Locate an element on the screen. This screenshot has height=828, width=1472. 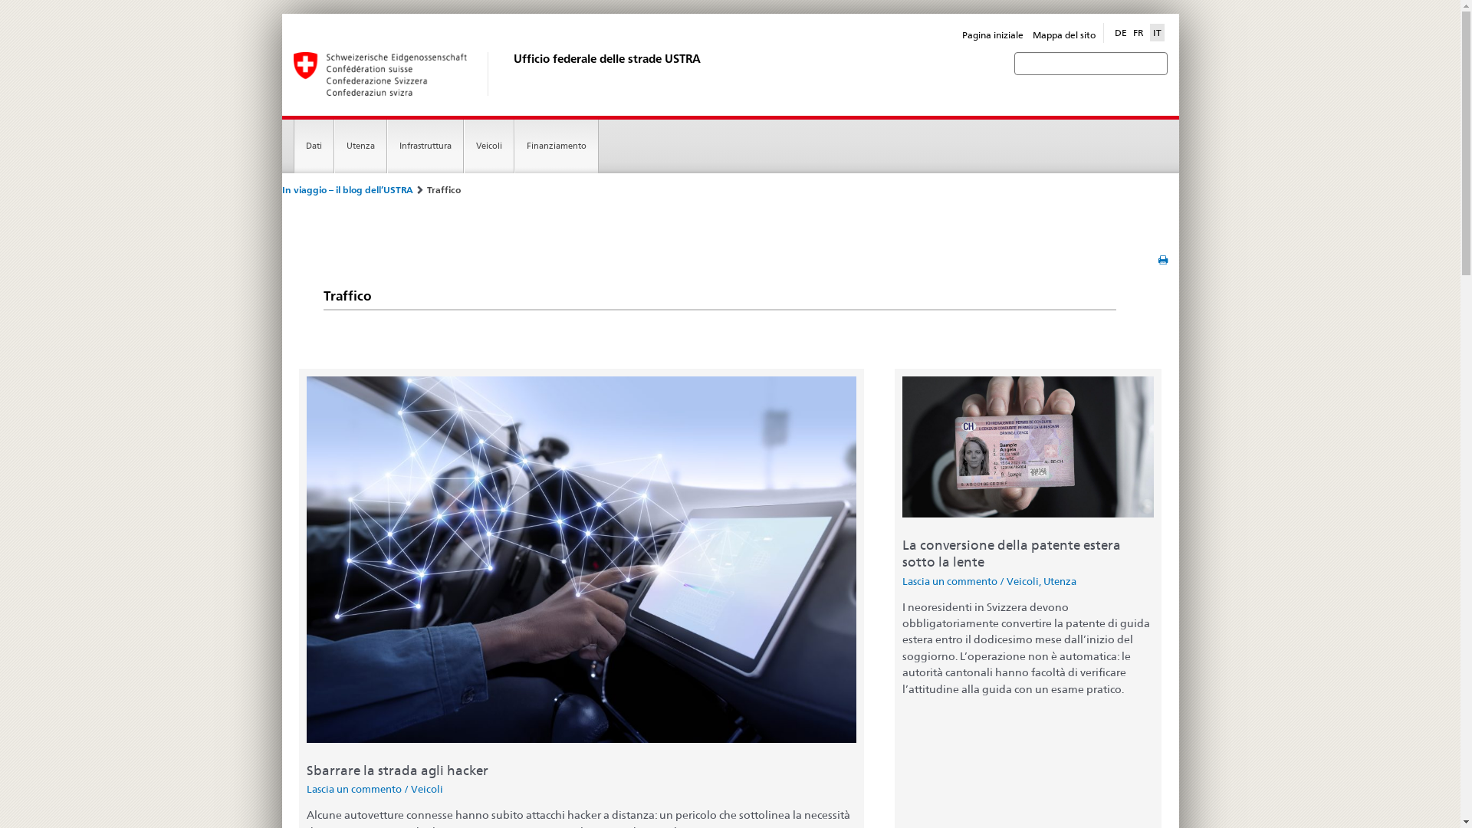
Seite drucken is located at coordinates (1162, 261).